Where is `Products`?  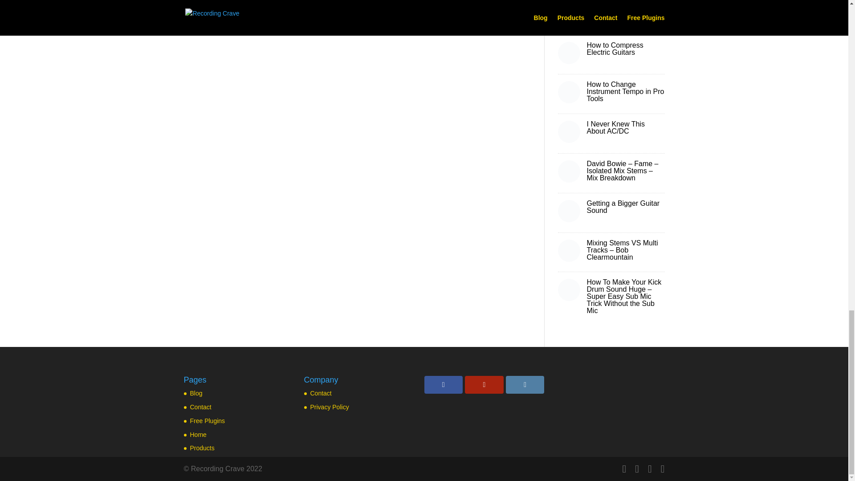
Products is located at coordinates (202, 448).